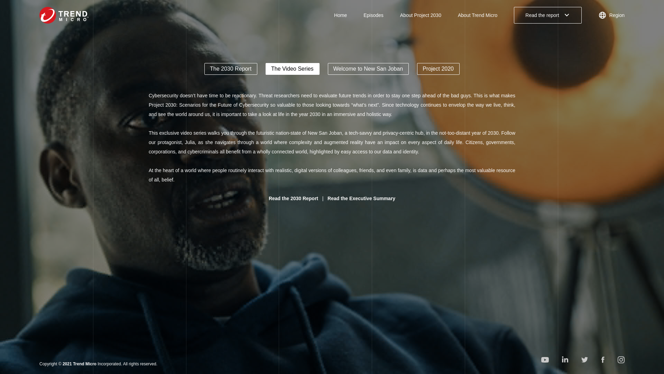 Image resolution: width=664 pixels, height=374 pixels. I want to click on About Trend Micro, so click(478, 15).